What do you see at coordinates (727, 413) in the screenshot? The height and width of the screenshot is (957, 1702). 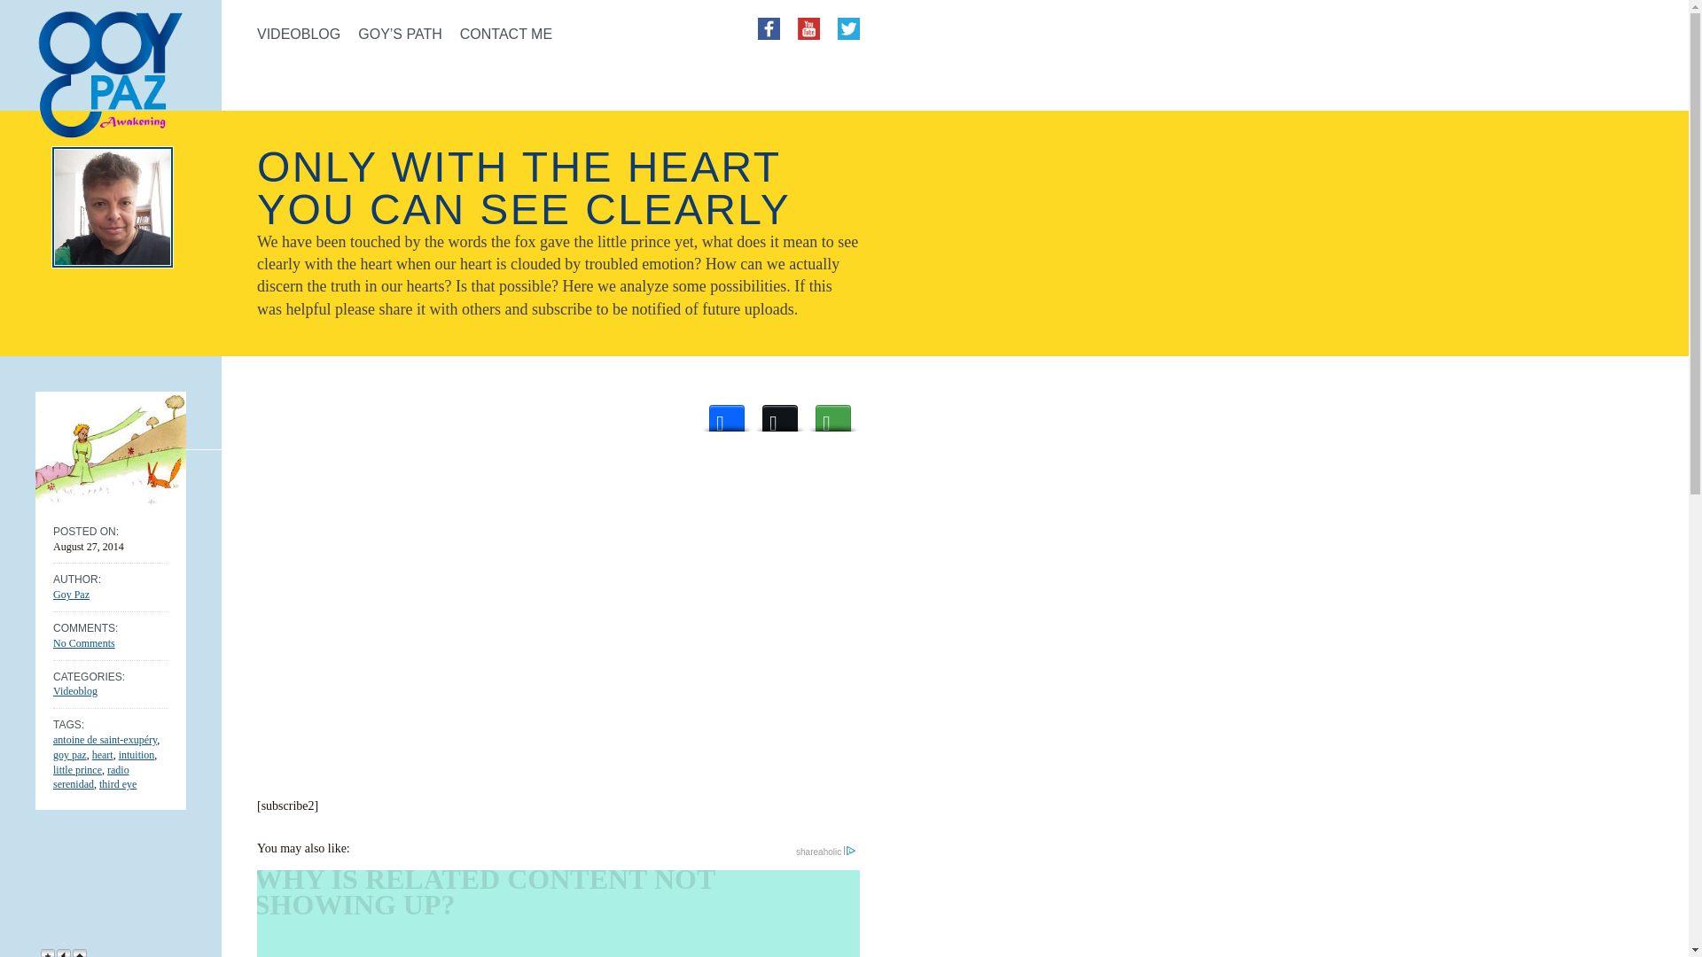 I see `Facebook` at bounding box center [727, 413].